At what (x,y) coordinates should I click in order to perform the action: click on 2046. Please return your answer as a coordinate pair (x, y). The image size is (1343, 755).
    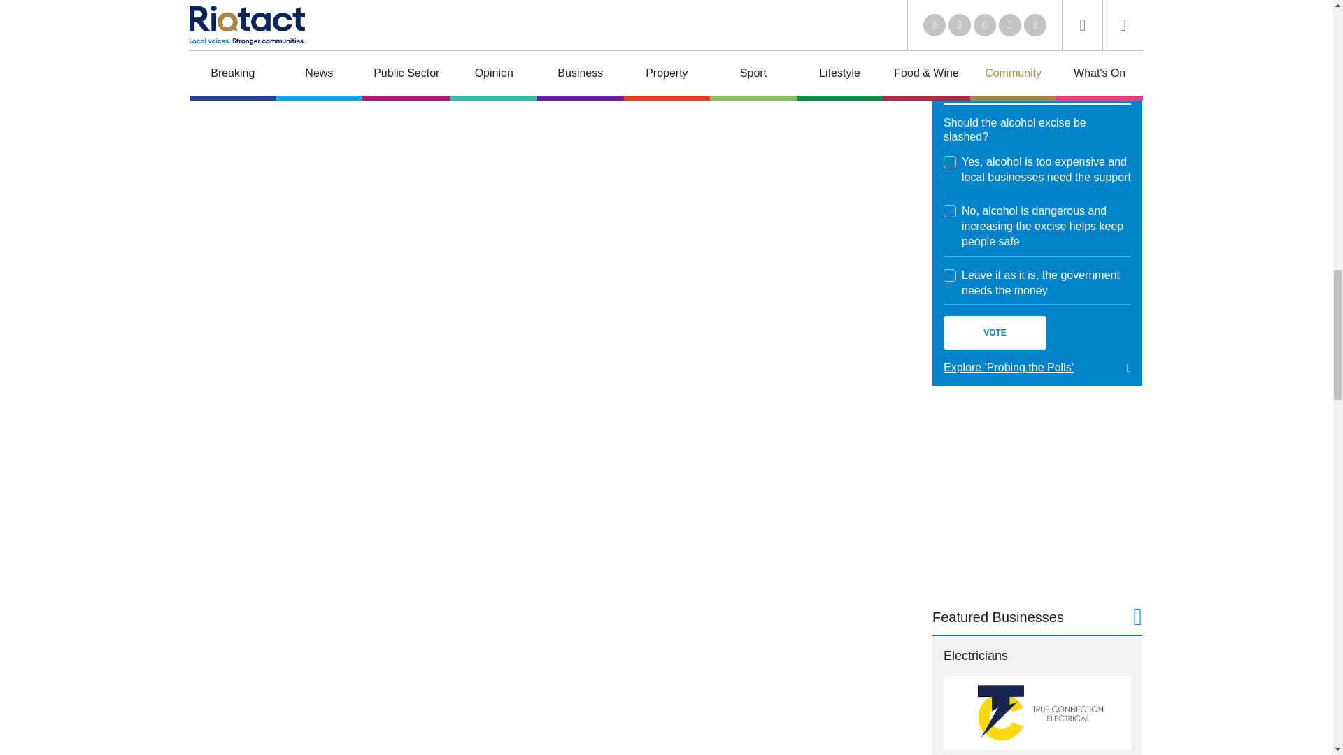
    Looking at the image, I should click on (950, 161).